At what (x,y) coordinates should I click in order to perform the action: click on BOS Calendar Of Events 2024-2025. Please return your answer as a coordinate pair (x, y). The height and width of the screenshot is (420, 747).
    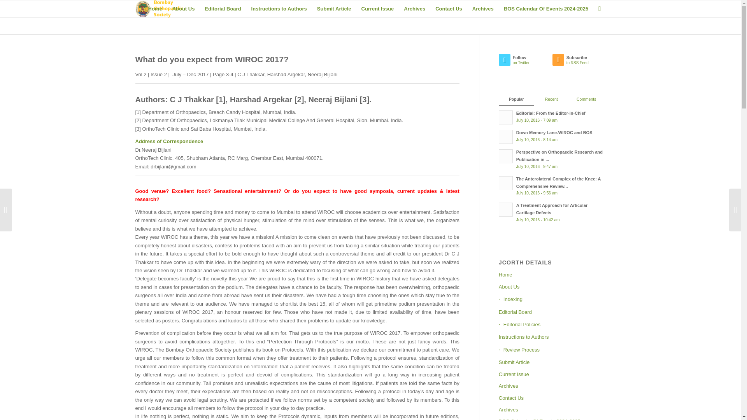
    Looking at the image, I should click on (579, 62).